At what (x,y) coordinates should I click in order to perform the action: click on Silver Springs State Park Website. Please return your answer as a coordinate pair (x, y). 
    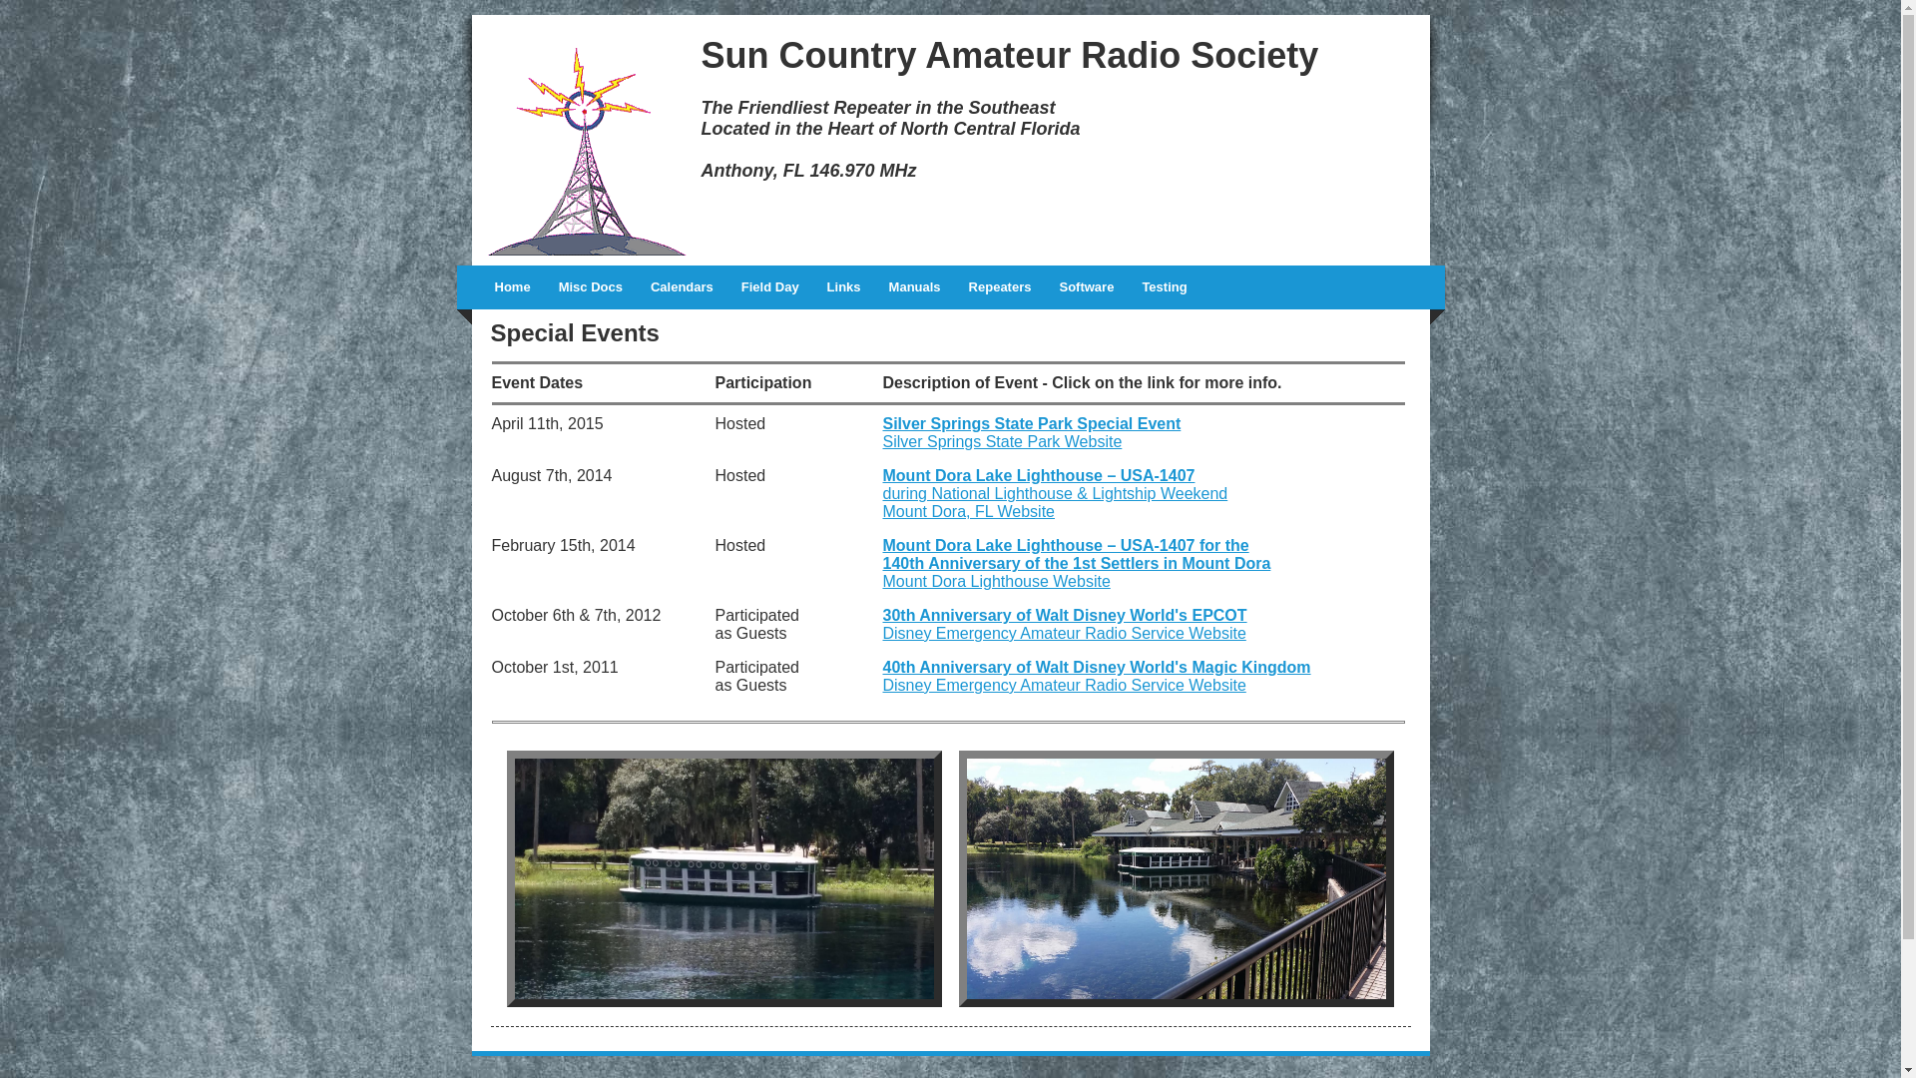
    Looking at the image, I should click on (1002, 441).